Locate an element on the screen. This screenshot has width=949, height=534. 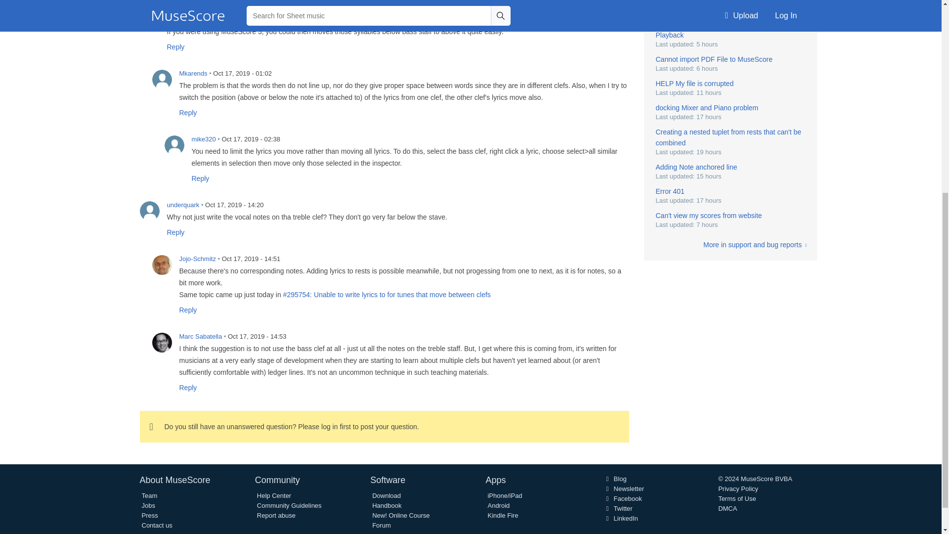
Jojo-Schmitz is located at coordinates (149, 3).